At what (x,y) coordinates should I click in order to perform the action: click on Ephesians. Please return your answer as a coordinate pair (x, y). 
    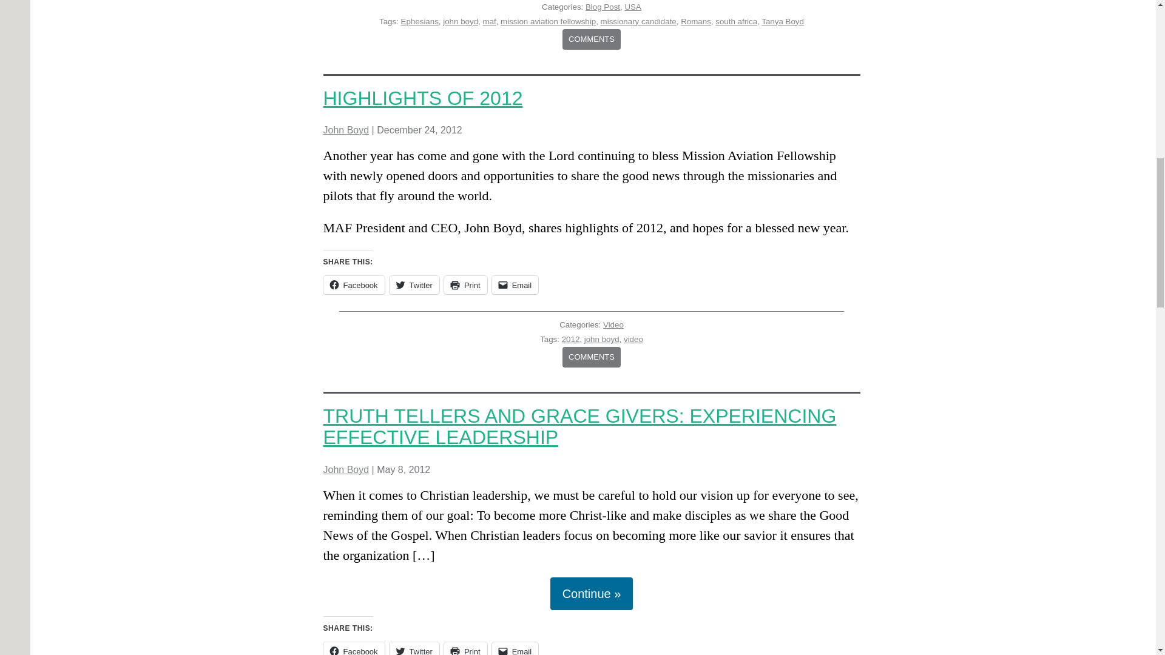
    Looking at the image, I should click on (420, 22).